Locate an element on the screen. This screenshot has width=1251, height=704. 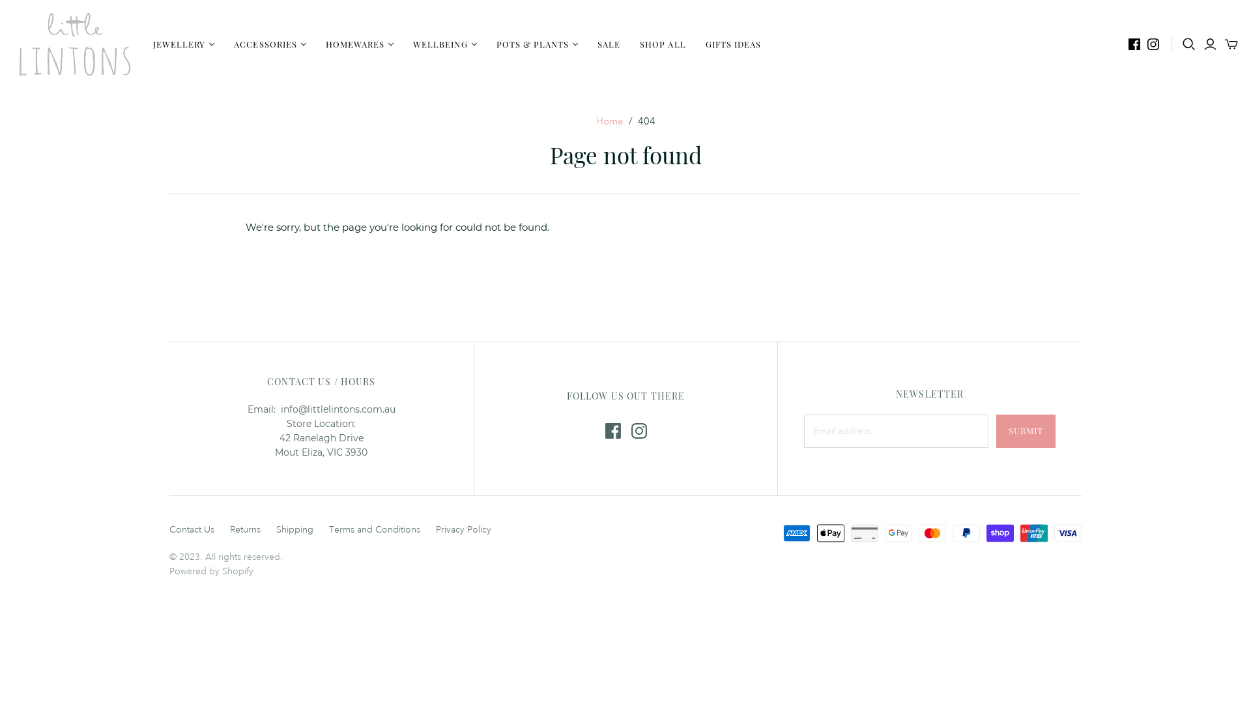
Terms and Conditions is located at coordinates (374, 529).